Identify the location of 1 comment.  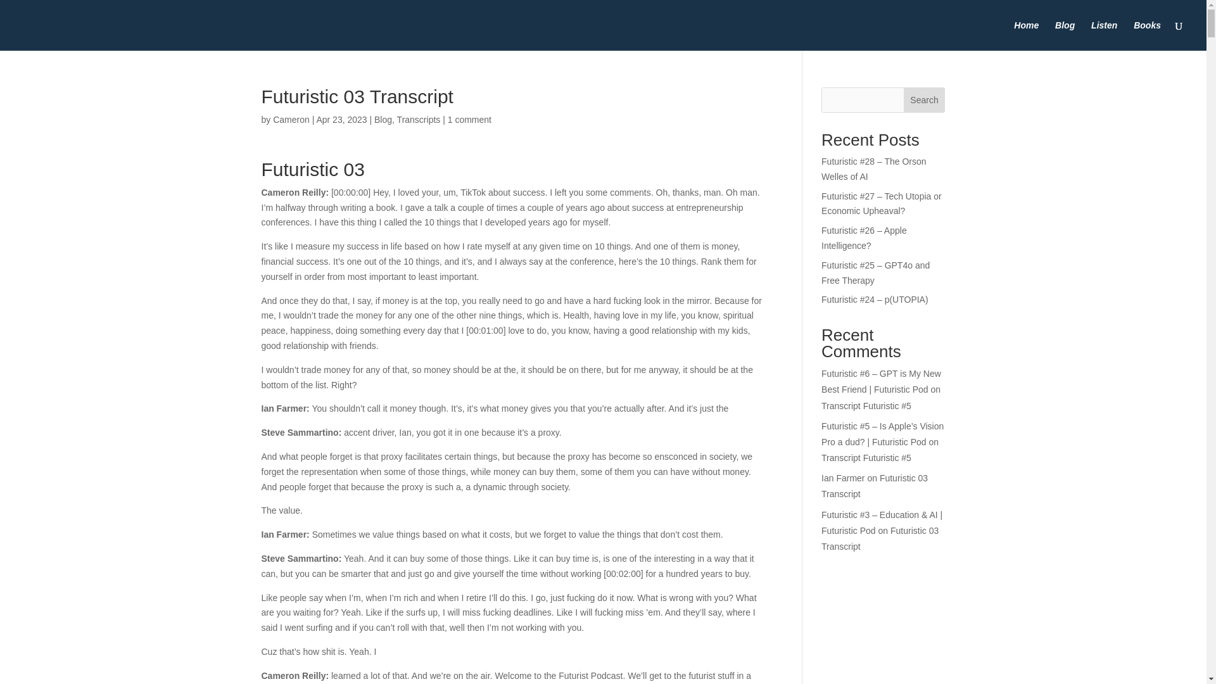
(469, 119).